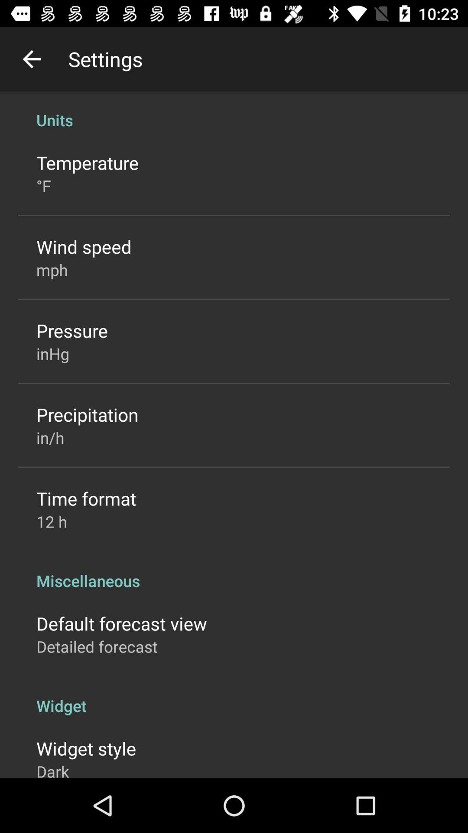  Describe the element at coordinates (234, 572) in the screenshot. I see `choose the icon below 12 h item` at that location.